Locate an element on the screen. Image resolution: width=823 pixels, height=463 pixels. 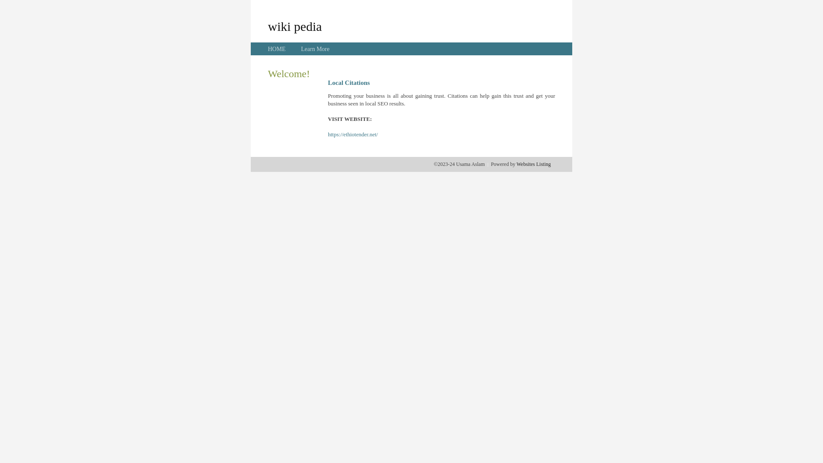
wiki pedia is located at coordinates (295, 26).